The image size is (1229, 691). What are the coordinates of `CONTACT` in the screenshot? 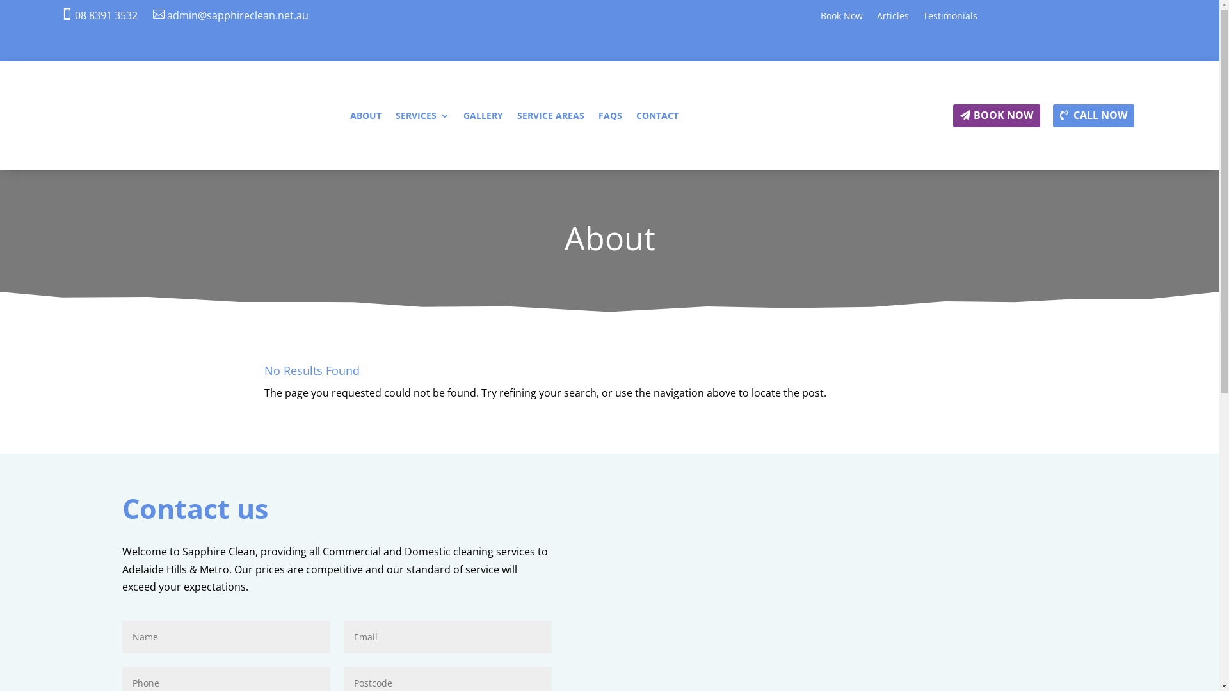 It's located at (657, 118).